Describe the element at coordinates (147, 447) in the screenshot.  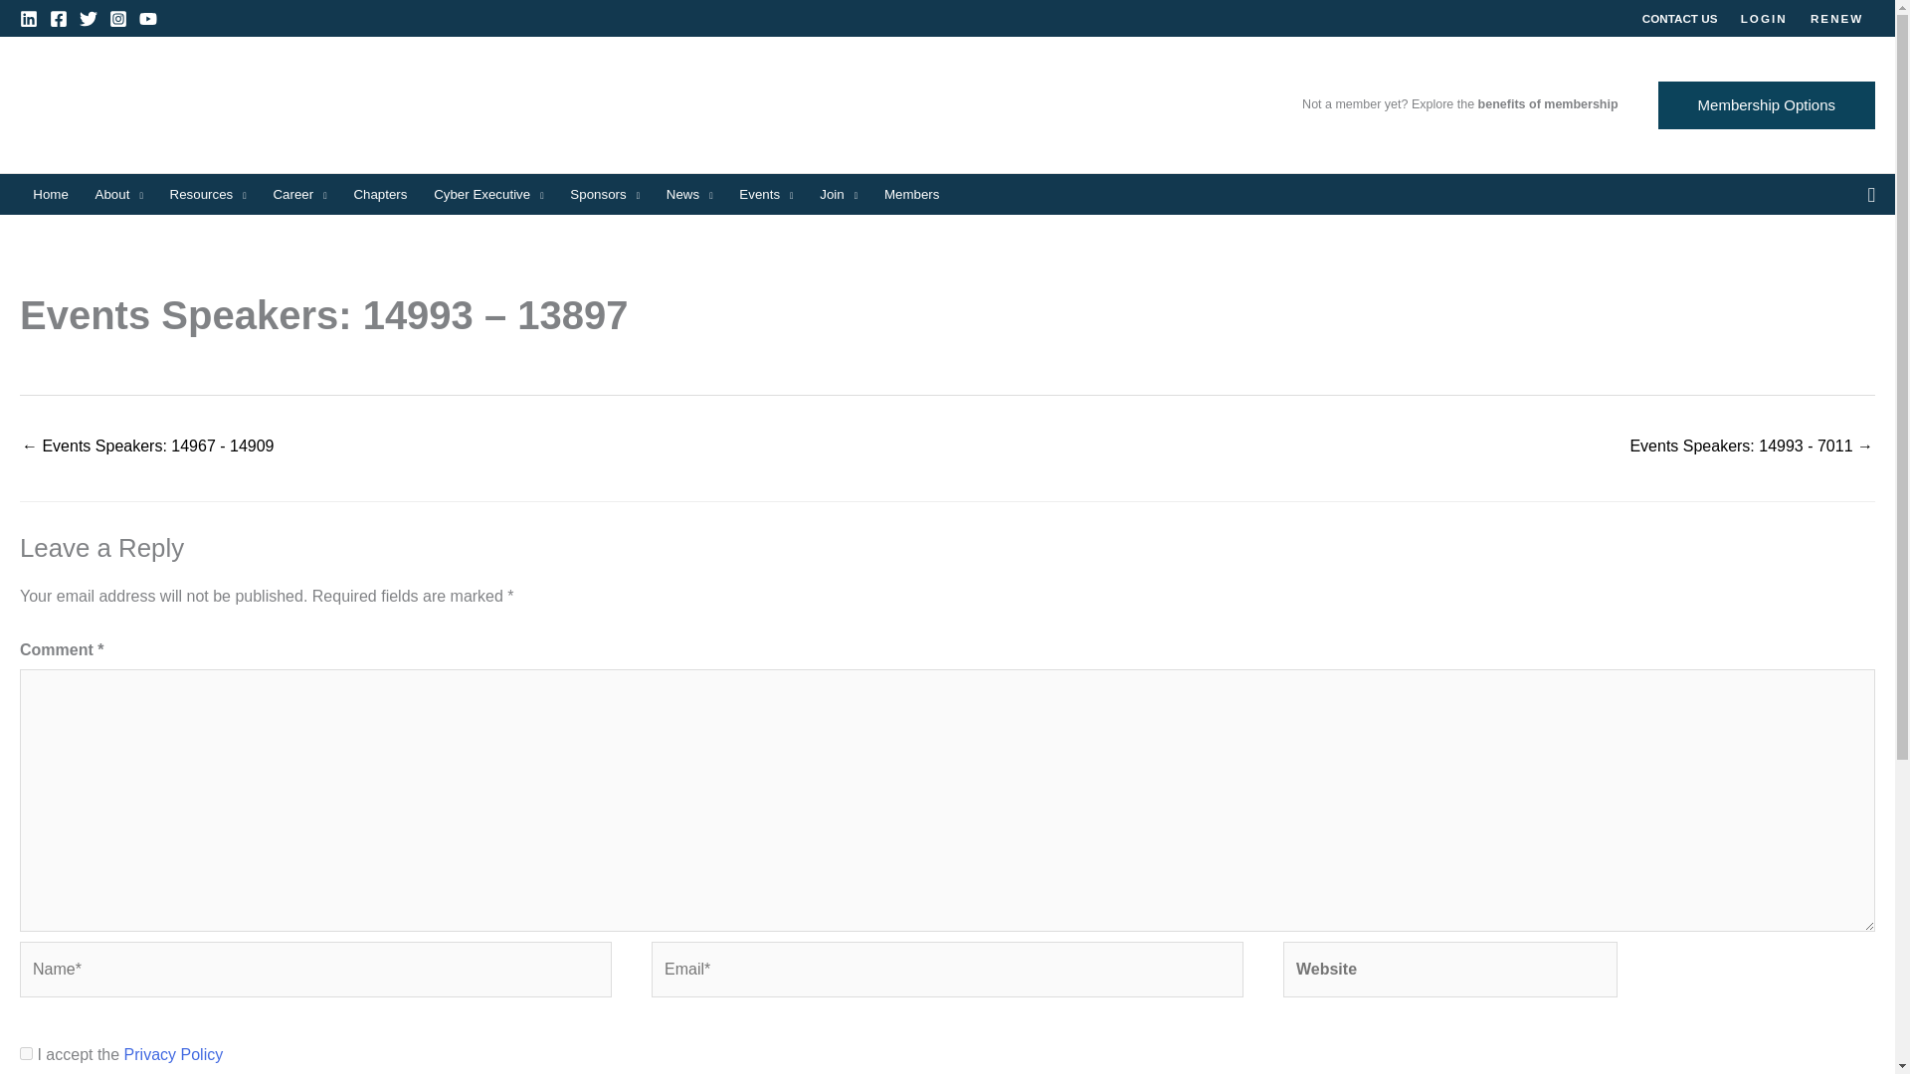
I see `Events Speakers: 14967 - 14909` at that location.